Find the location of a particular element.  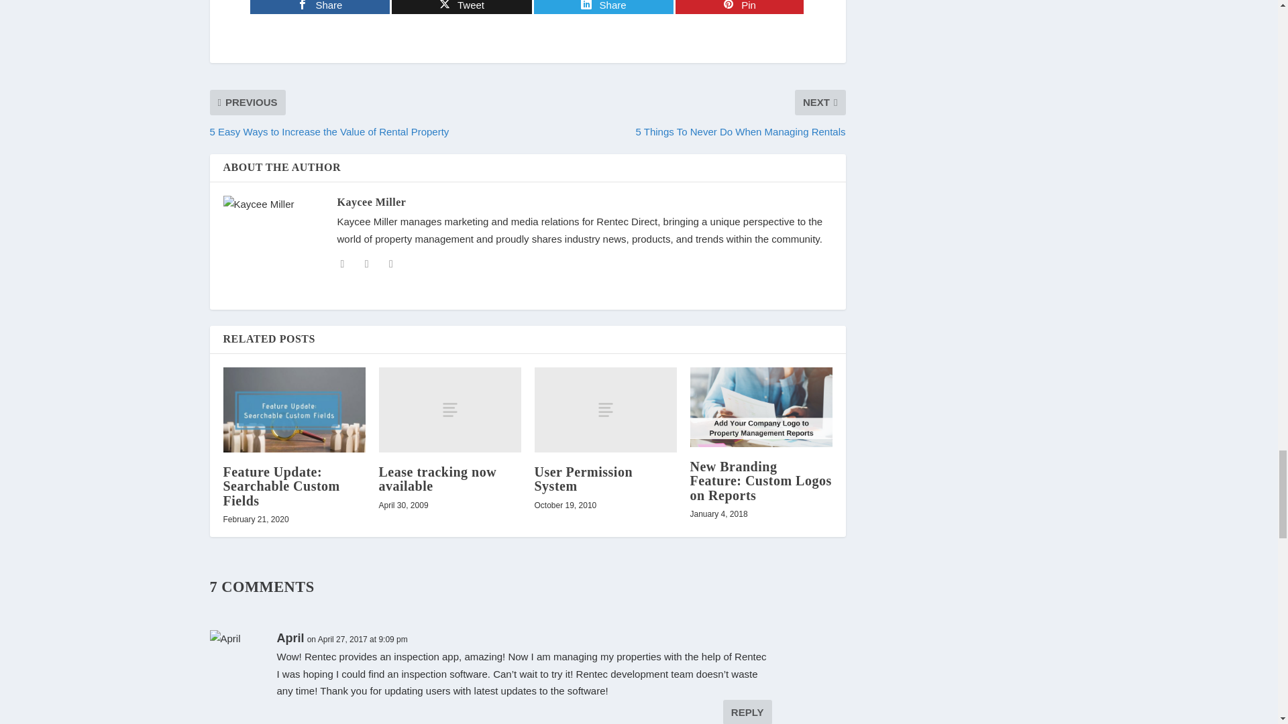

User Permission System is located at coordinates (605, 410).